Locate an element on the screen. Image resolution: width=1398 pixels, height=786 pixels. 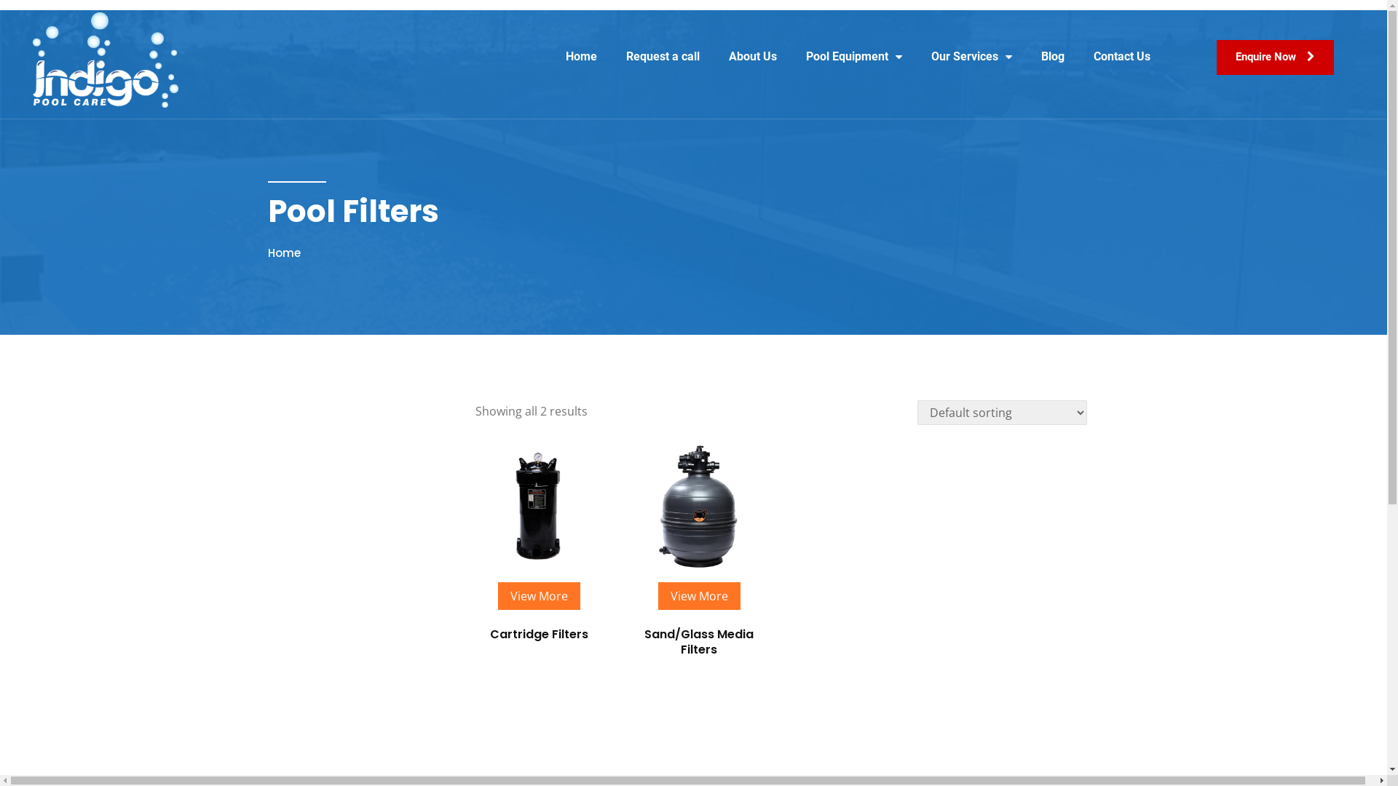
Home is located at coordinates (284, 253).